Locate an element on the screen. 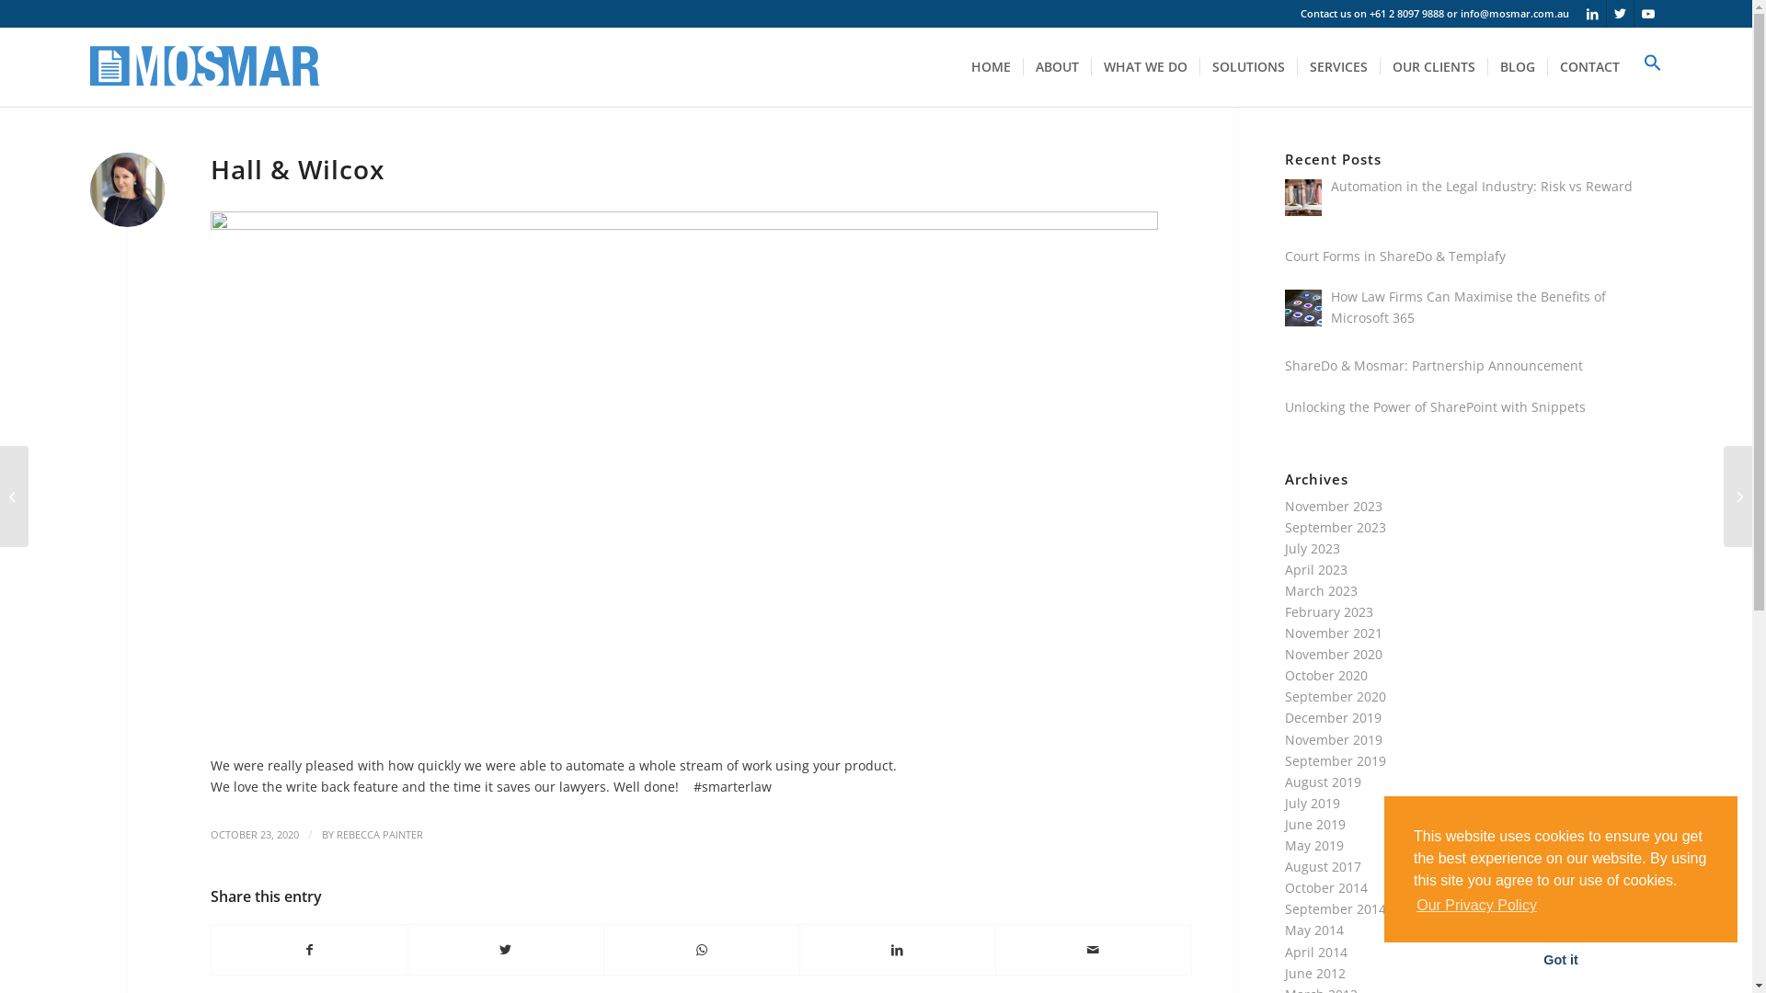 The image size is (1766, 993). ABOUT is located at coordinates (1057, 67).